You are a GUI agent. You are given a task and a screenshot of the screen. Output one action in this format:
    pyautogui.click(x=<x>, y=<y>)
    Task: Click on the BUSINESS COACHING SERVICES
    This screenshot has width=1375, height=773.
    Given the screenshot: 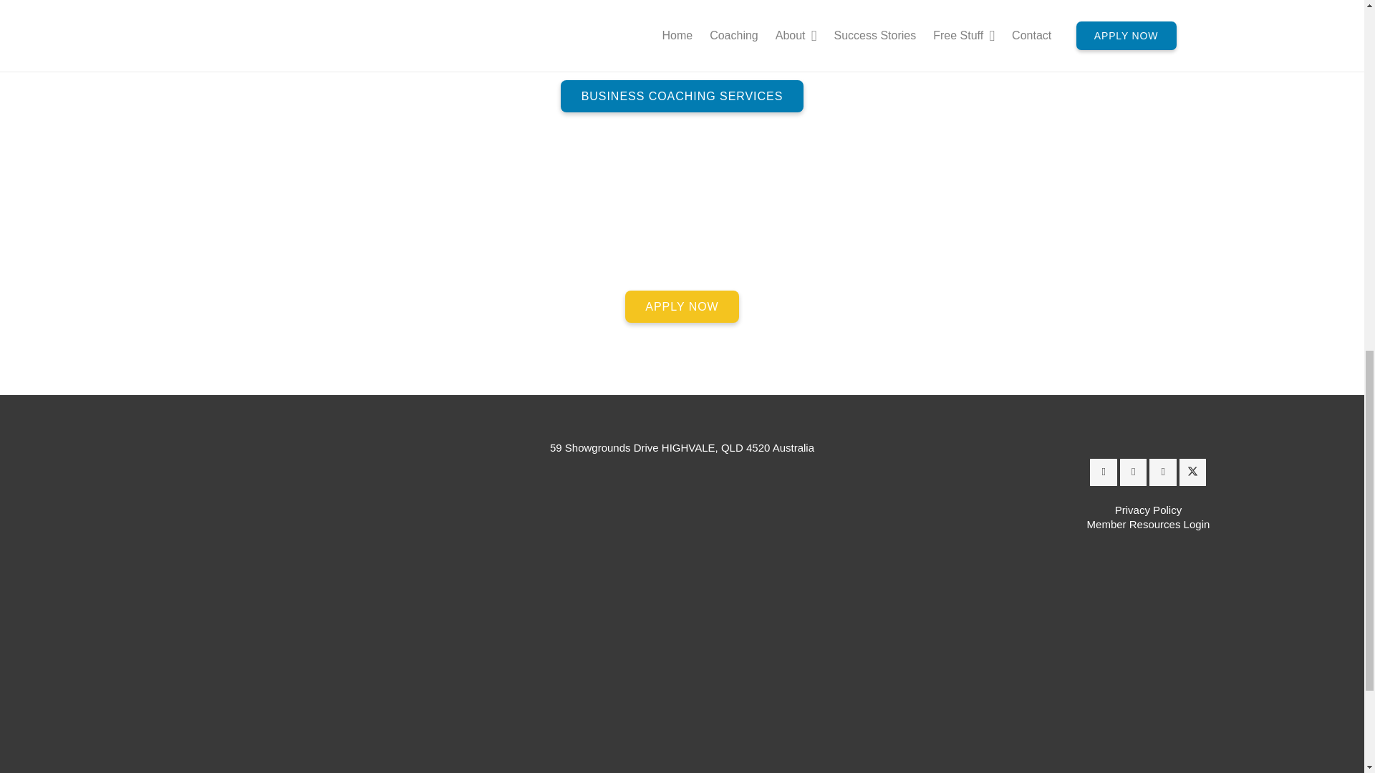 What is the action you would take?
    pyautogui.click(x=682, y=96)
    